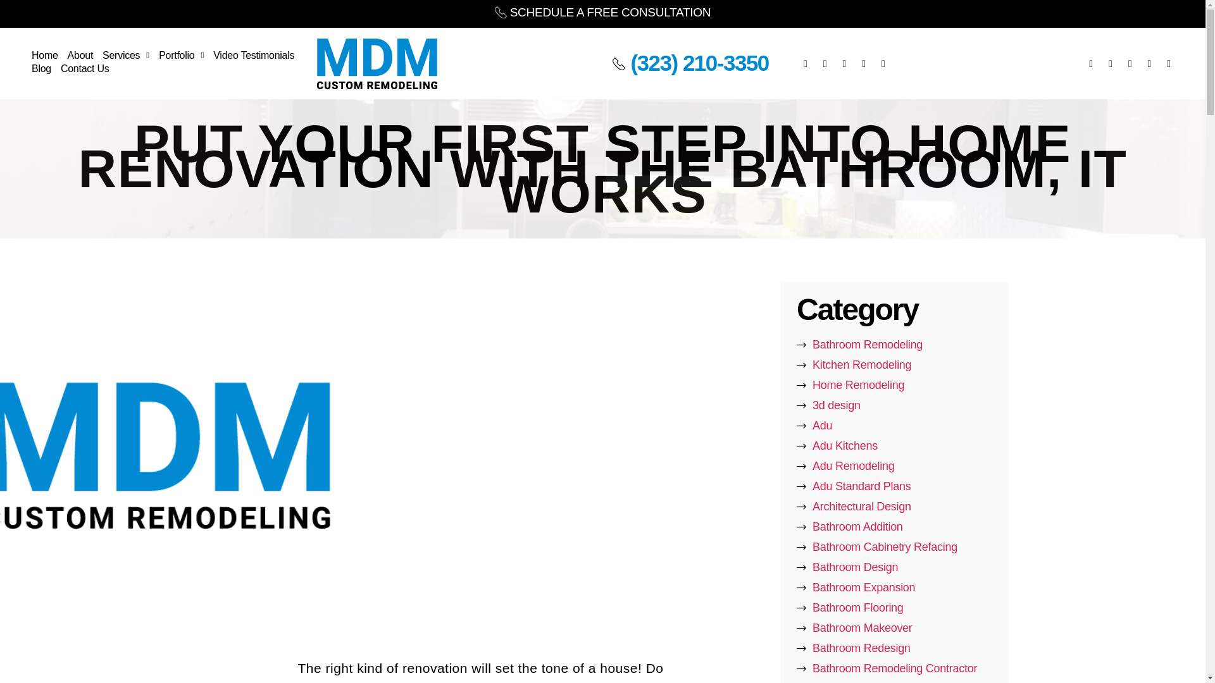  I want to click on Home, so click(44, 57).